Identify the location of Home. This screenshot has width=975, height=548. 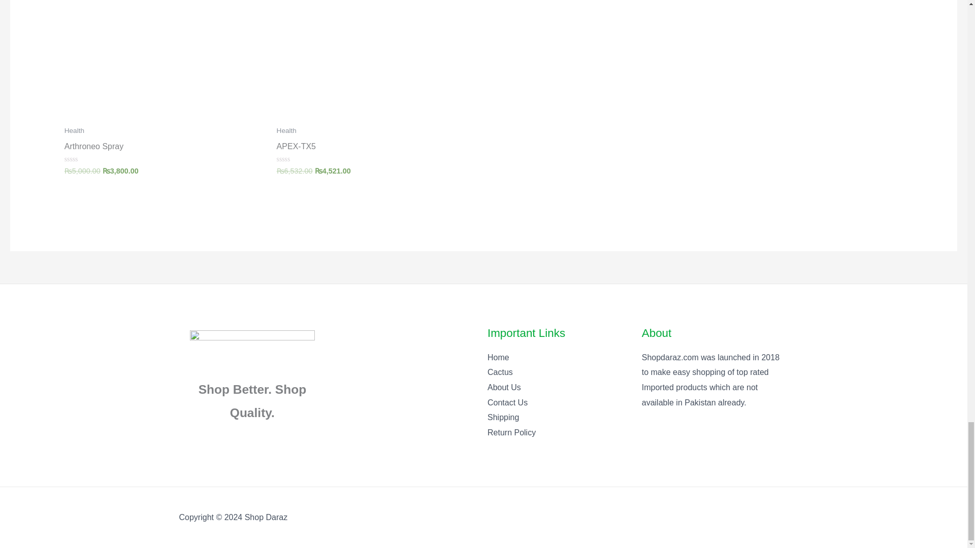
(498, 357).